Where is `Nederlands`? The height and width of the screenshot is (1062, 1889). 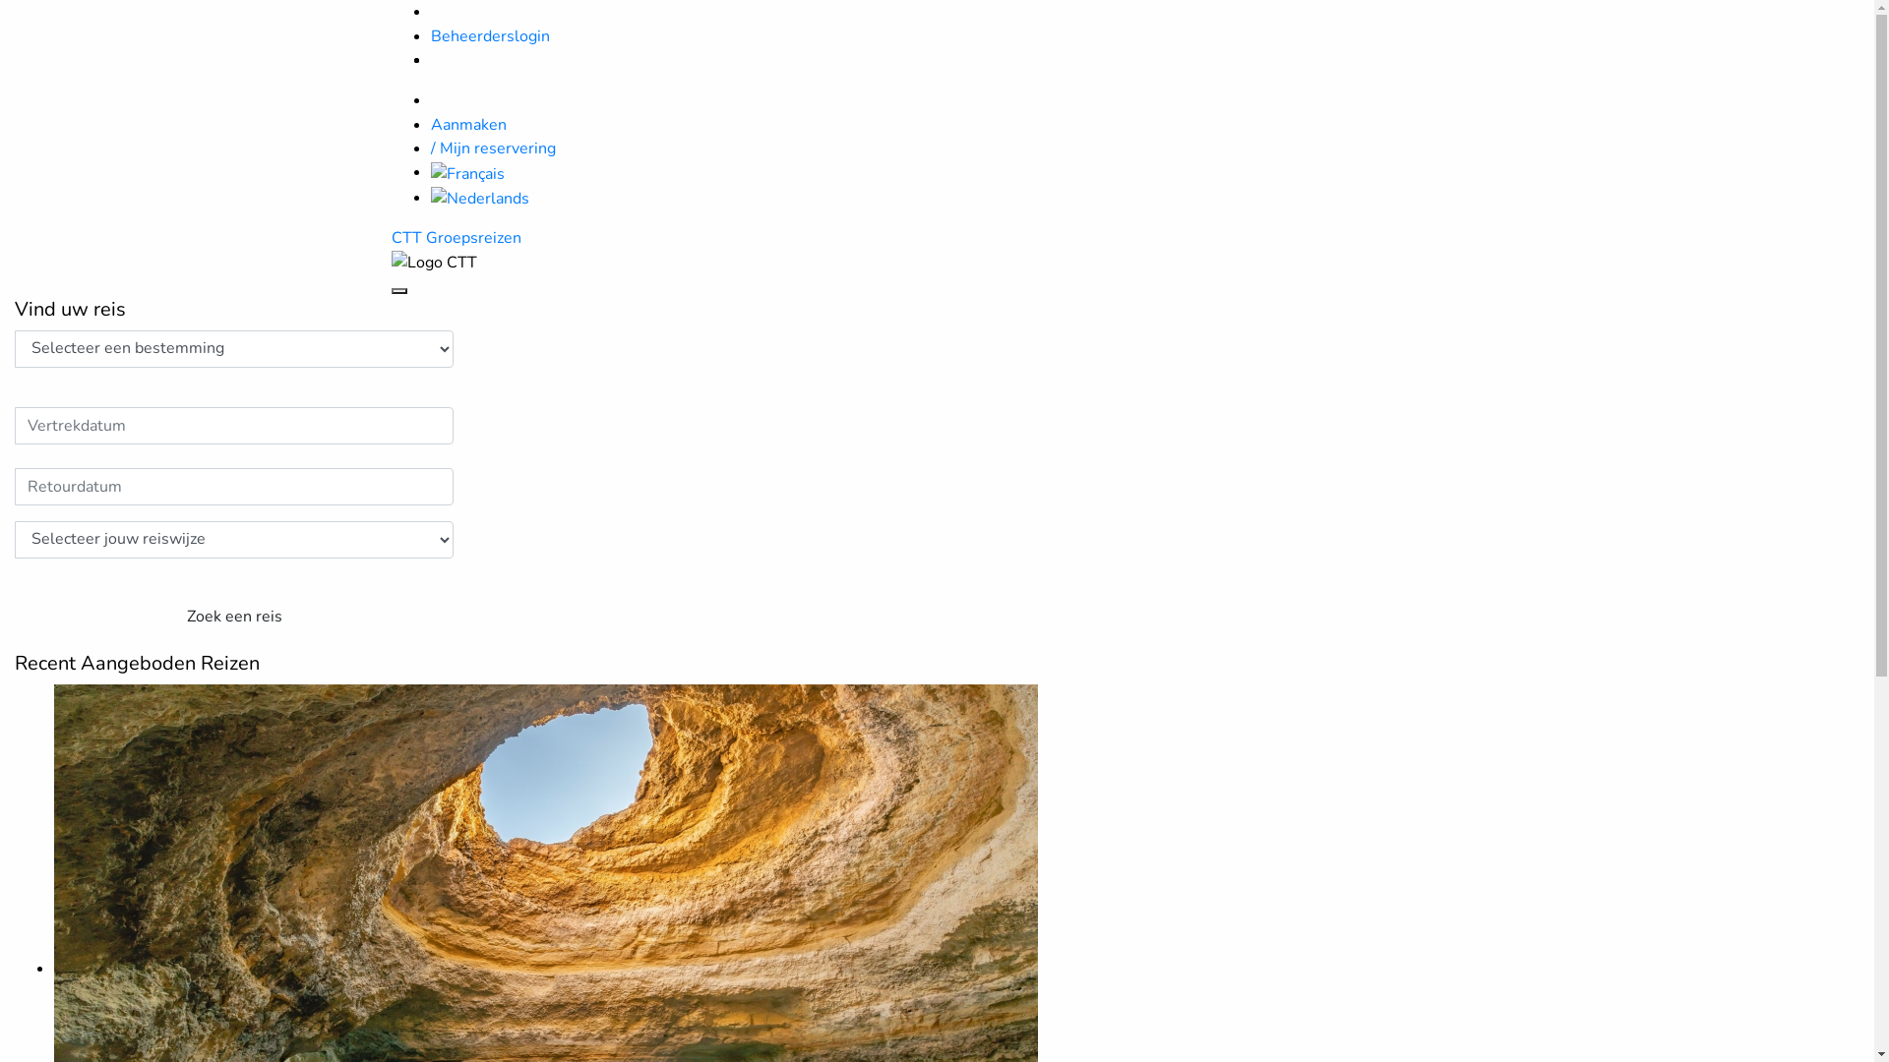 Nederlands is located at coordinates (480, 198).